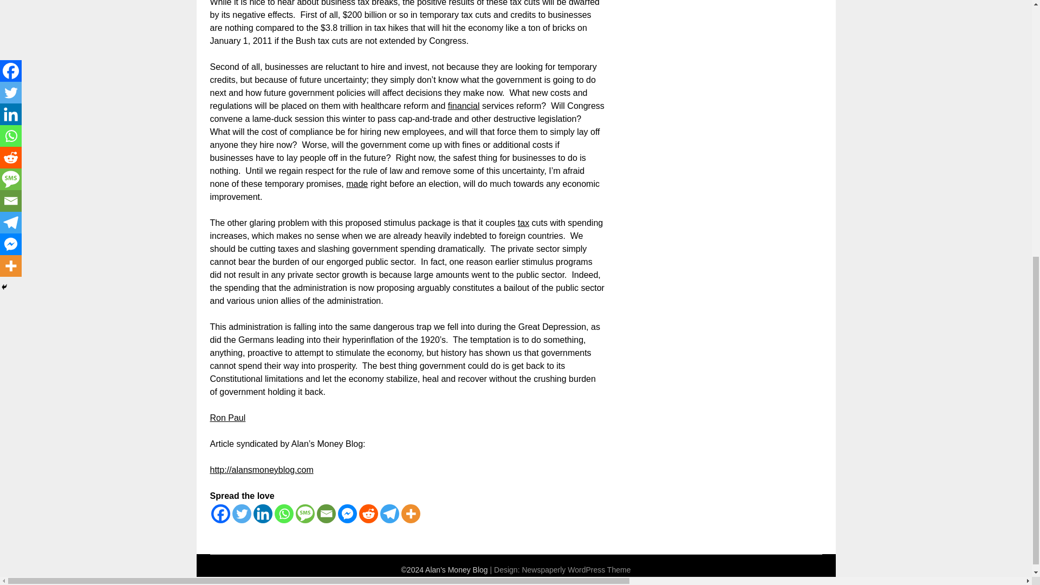 This screenshot has height=585, width=1040. What do you see at coordinates (357, 183) in the screenshot?
I see `made` at bounding box center [357, 183].